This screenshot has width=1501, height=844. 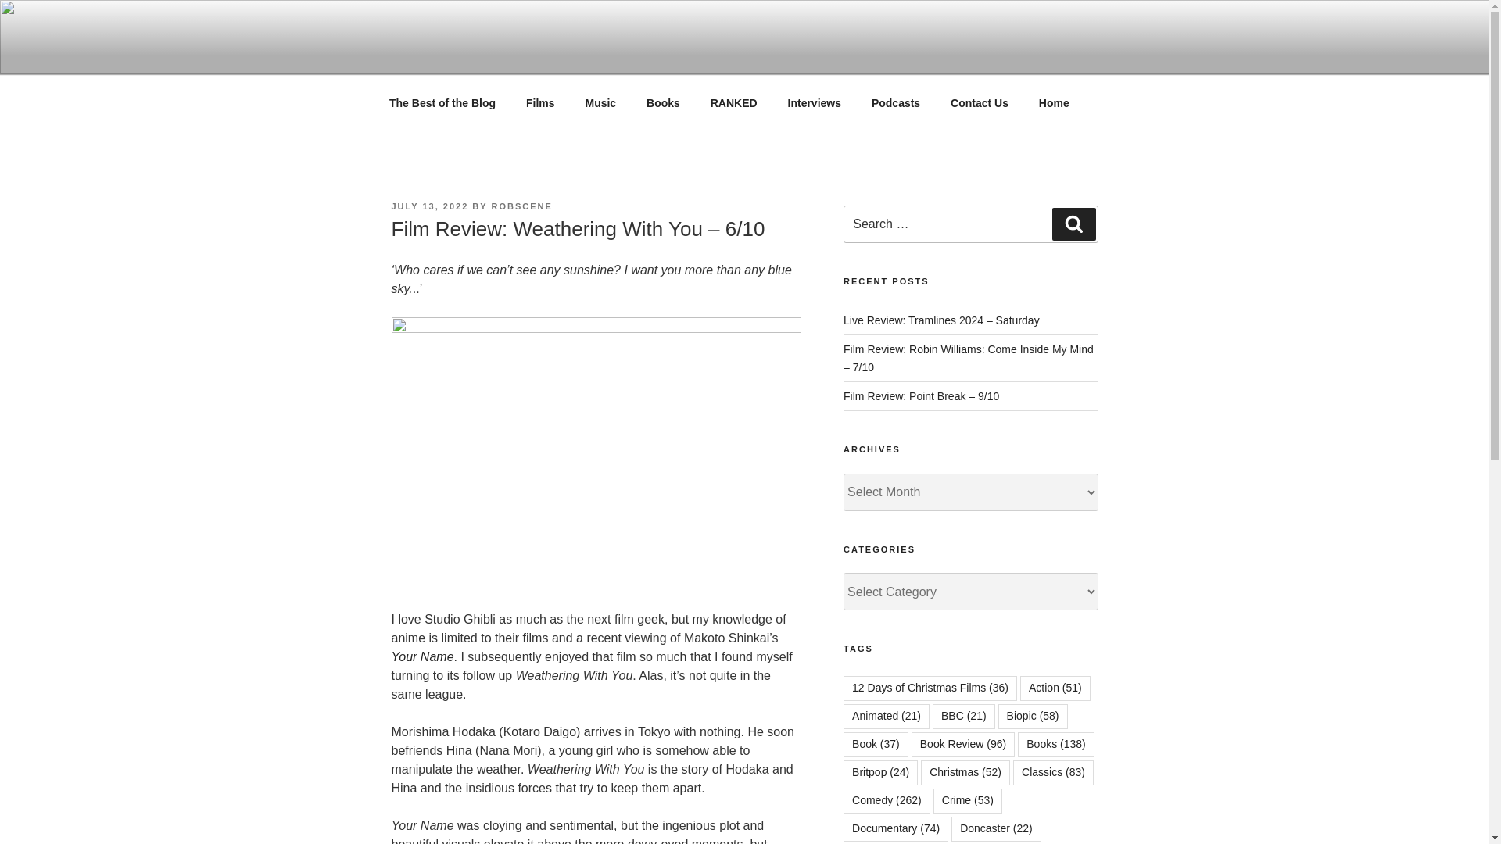 I want to click on Search, so click(x=1073, y=224).